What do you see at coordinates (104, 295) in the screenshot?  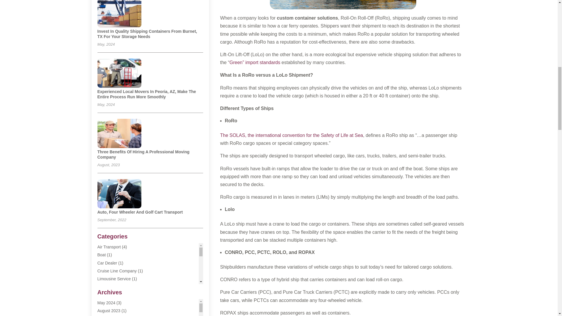 I see `Moving` at bounding box center [104, 295].